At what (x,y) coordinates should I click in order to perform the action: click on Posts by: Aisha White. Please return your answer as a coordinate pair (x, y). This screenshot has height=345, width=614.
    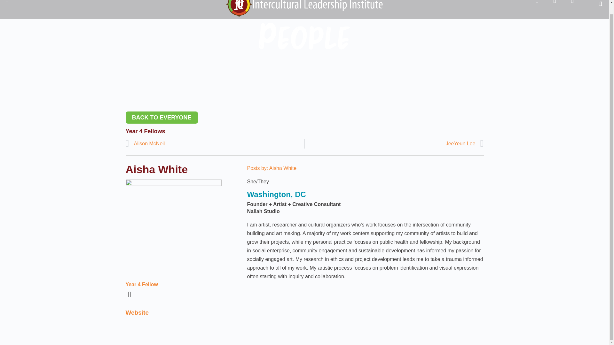
    Looking at the image, I should click on (272, 168).